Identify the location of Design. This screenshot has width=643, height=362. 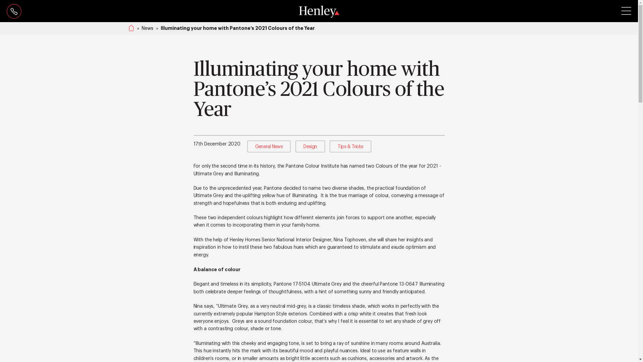
(310, 146).